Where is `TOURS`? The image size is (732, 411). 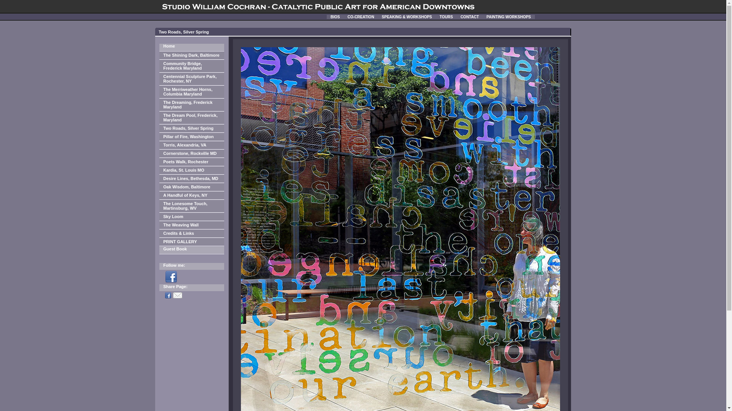
TOURS is located at coordinates (446, 16).